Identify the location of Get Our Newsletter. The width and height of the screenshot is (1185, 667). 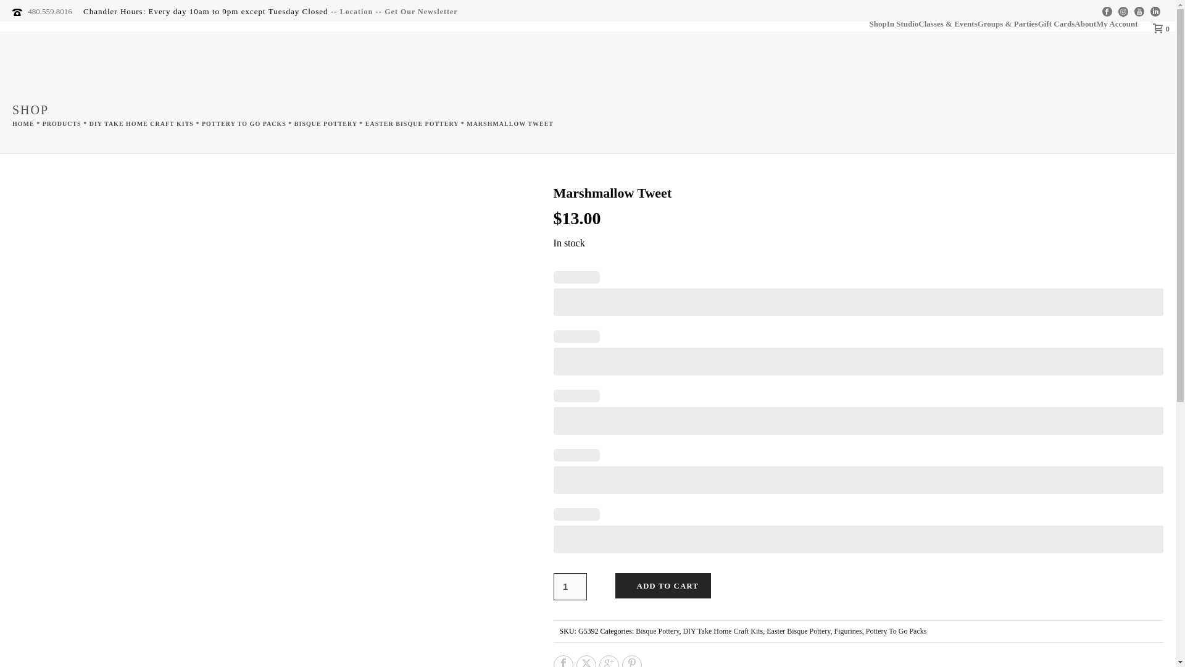
(421, 11).